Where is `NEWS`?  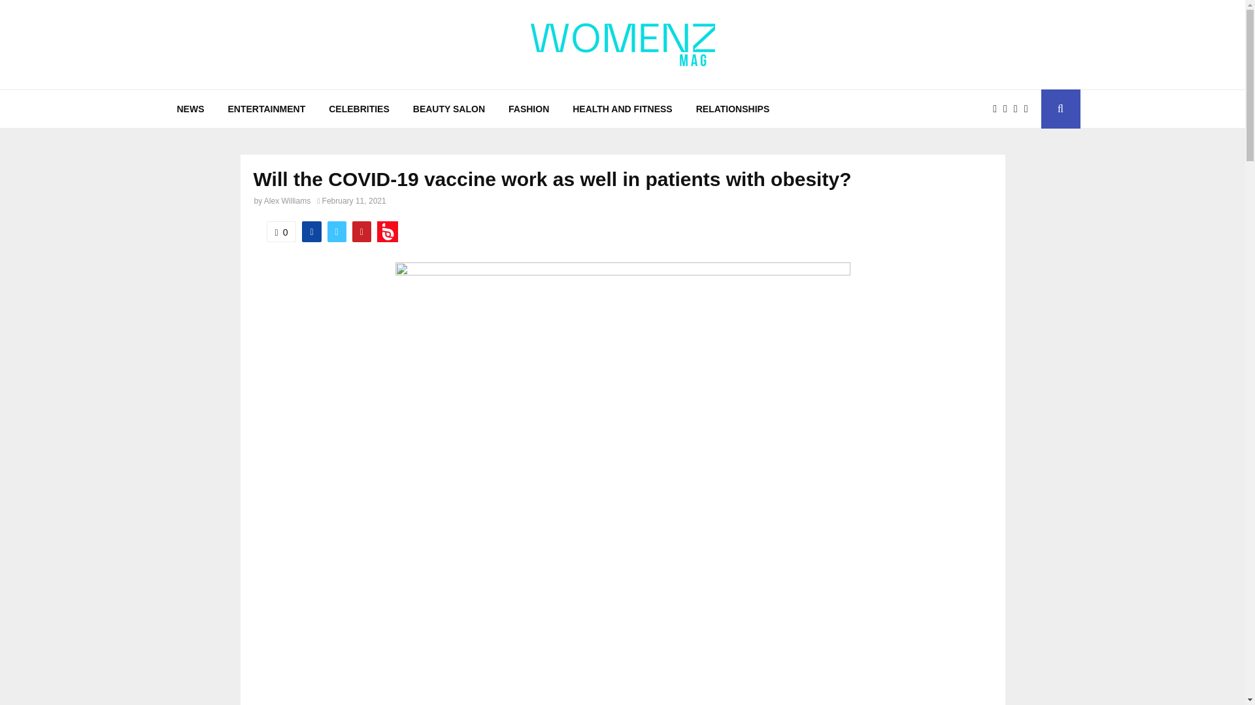 NEWS is located at coordinates (190, 108).